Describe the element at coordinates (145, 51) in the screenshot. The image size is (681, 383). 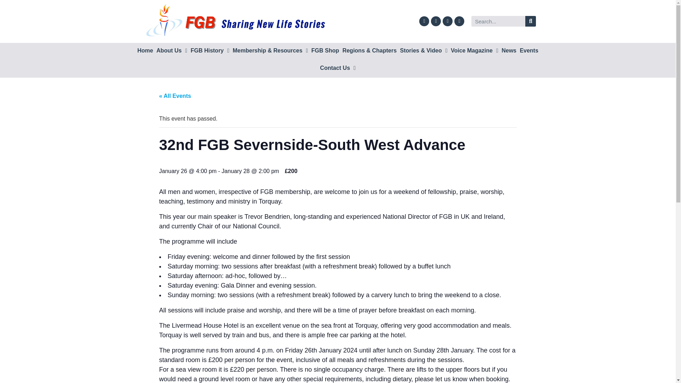
I see `Home` at that location.